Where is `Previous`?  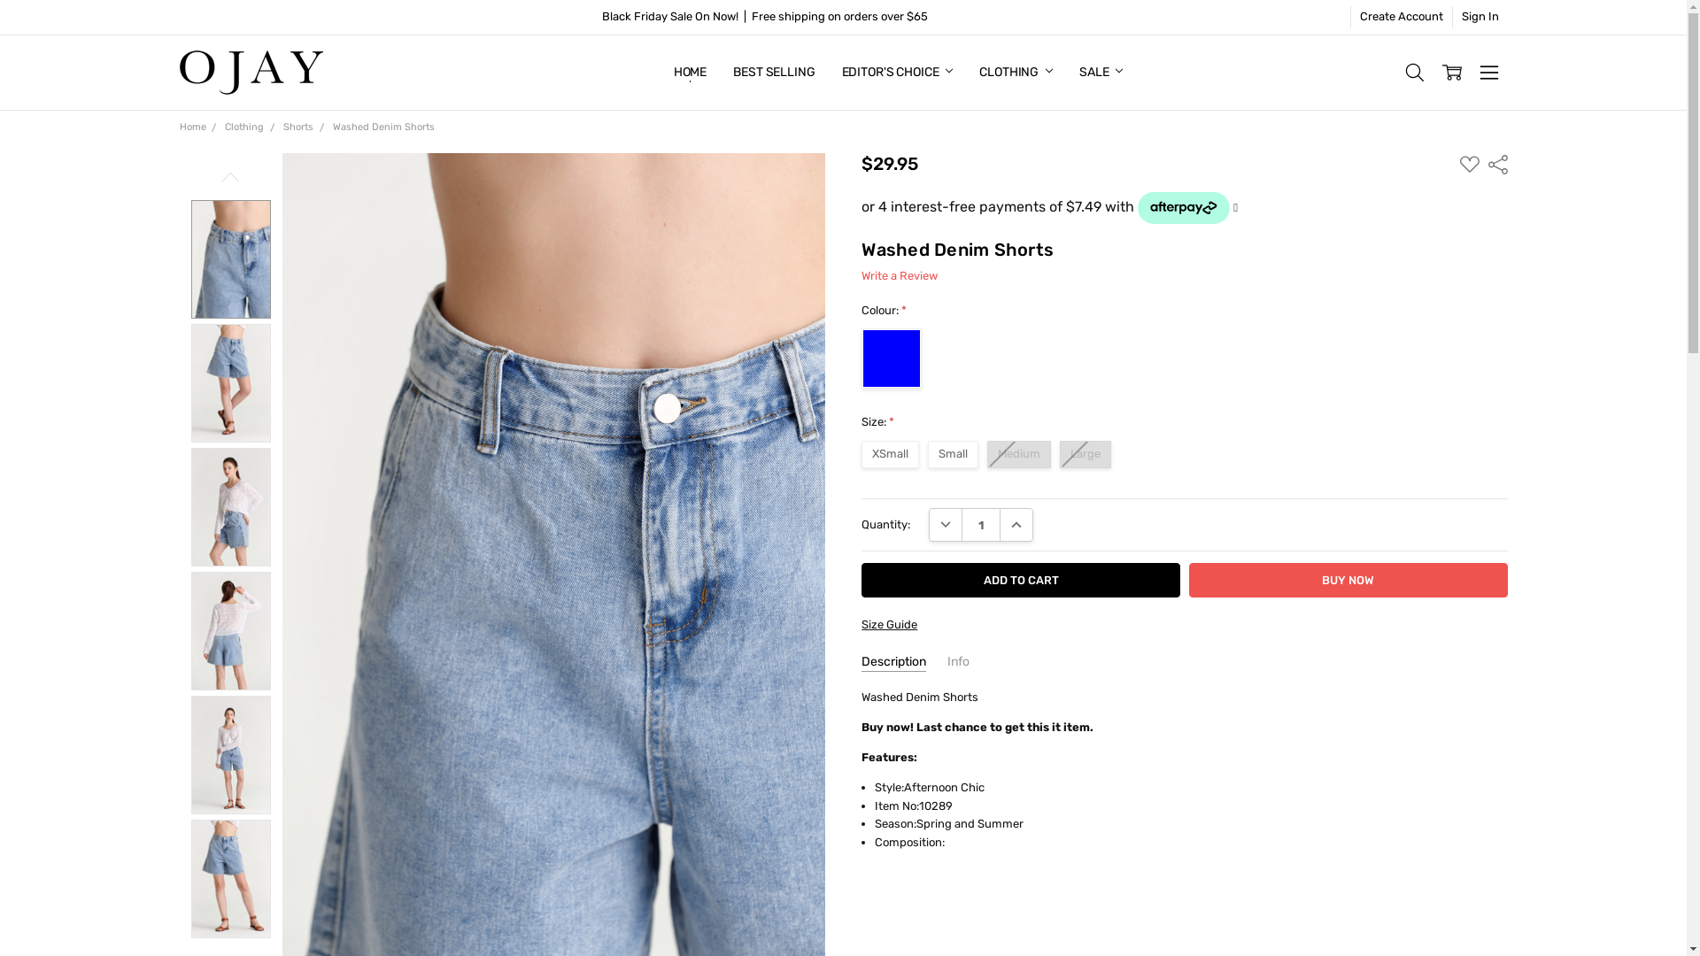 Previous is located at coordinates (231, 177).